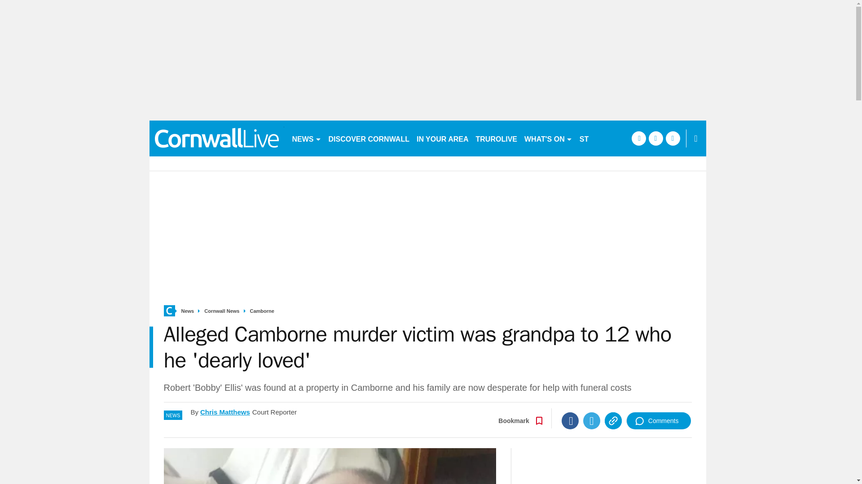  What do you see at coordinates (673, 138) in the screenshot?
I see `instagram` at bounding box center [673, 138].